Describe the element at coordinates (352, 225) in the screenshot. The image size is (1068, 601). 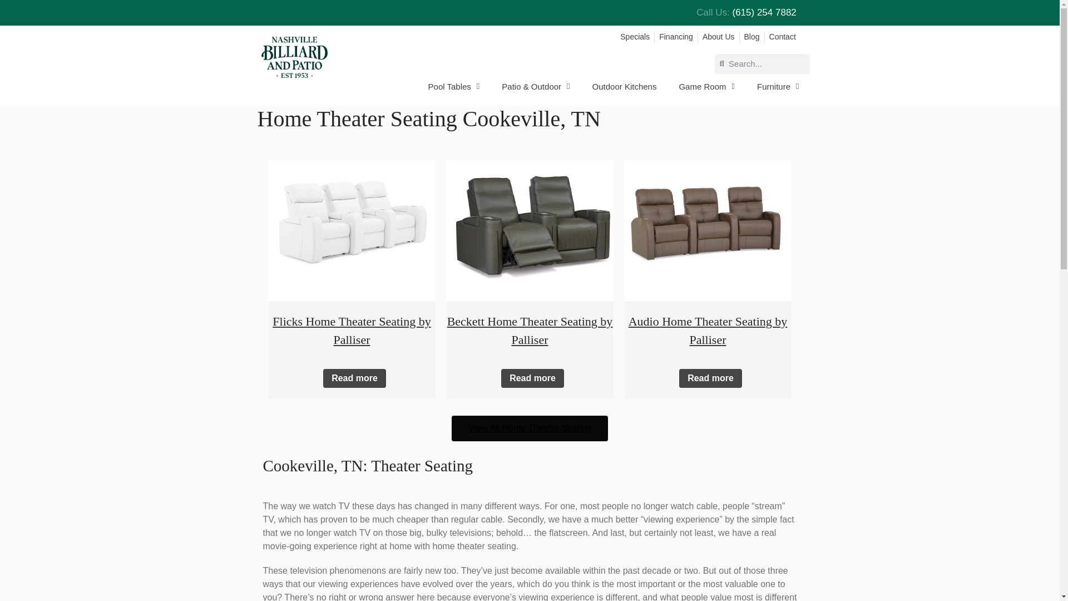
I see `Flicks Home Theater Seating by Palliser Home Theater Seating` at that location.